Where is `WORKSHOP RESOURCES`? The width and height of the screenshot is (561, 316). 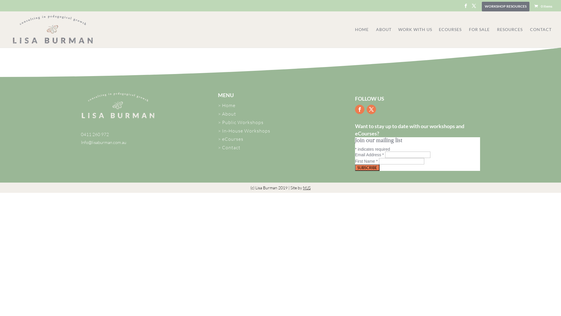
WORKSHOP RESOURCES is located at coordinates (505, 8).